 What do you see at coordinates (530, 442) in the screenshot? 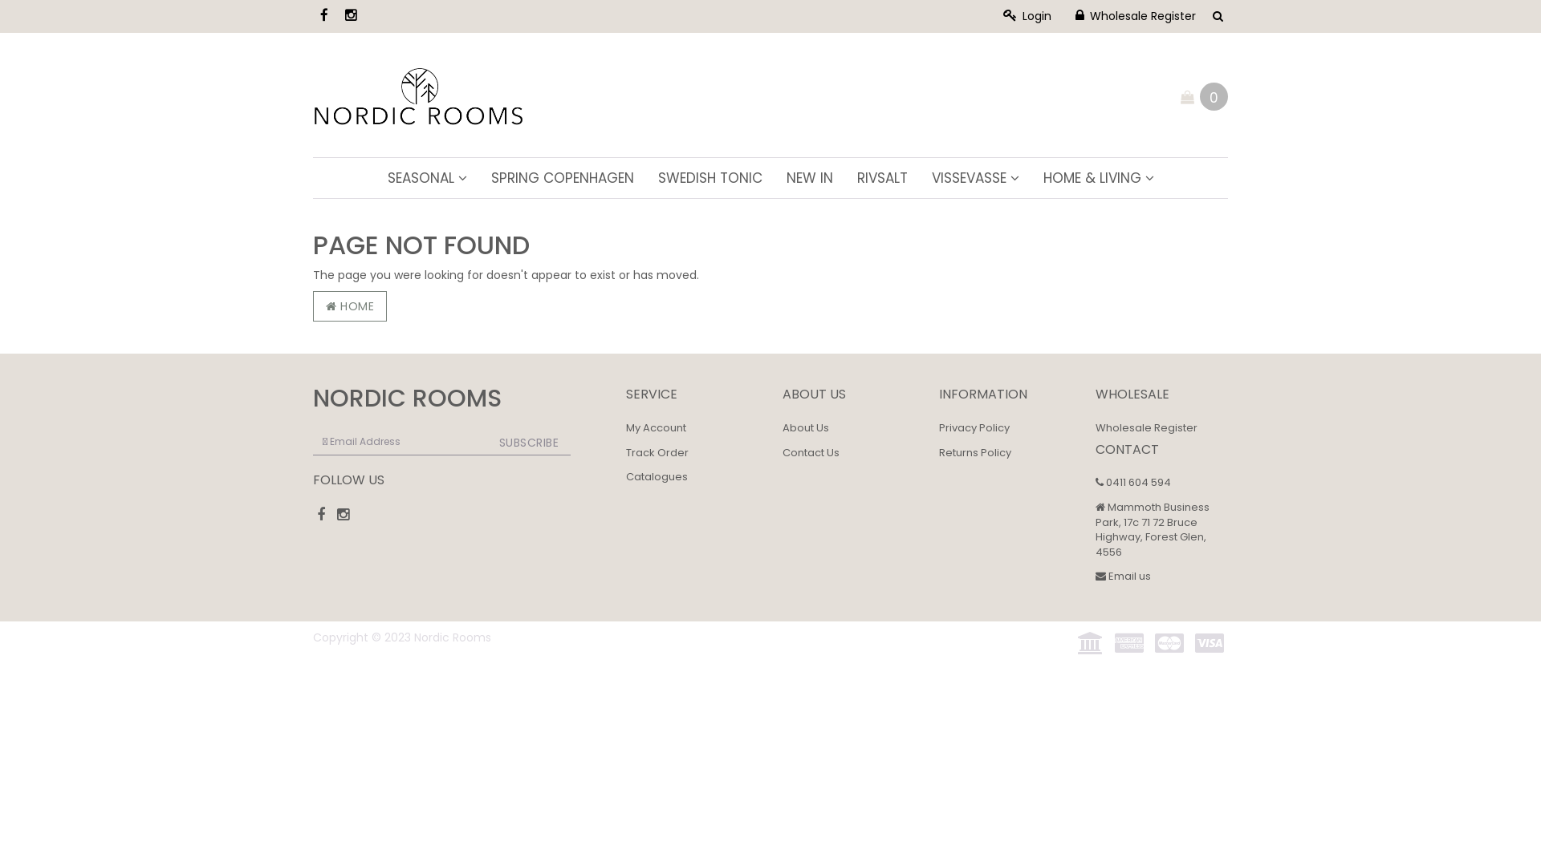
I see `Subscribe` at bounding box center [530, 442].